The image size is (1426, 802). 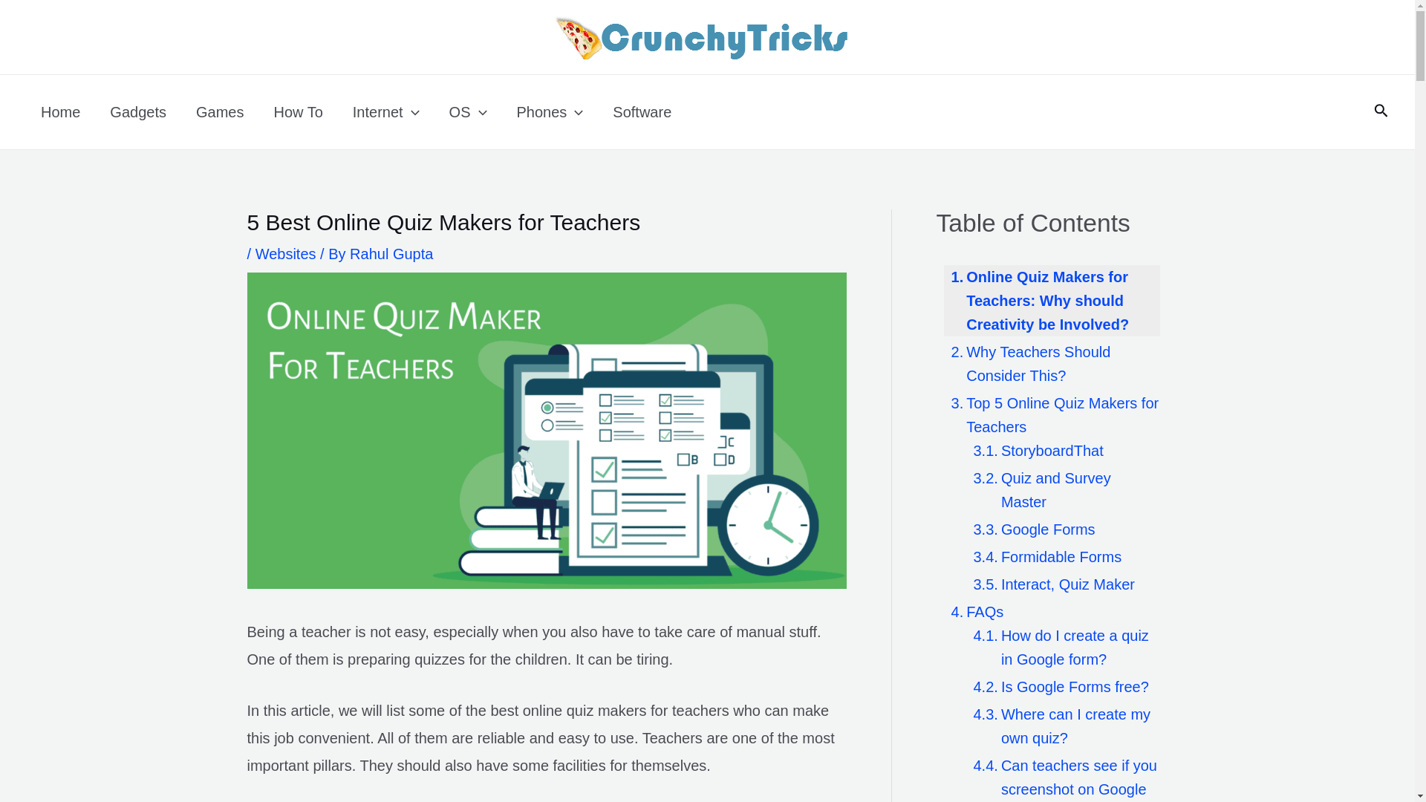 I want to click on Websites, so click(x=285, y=254).